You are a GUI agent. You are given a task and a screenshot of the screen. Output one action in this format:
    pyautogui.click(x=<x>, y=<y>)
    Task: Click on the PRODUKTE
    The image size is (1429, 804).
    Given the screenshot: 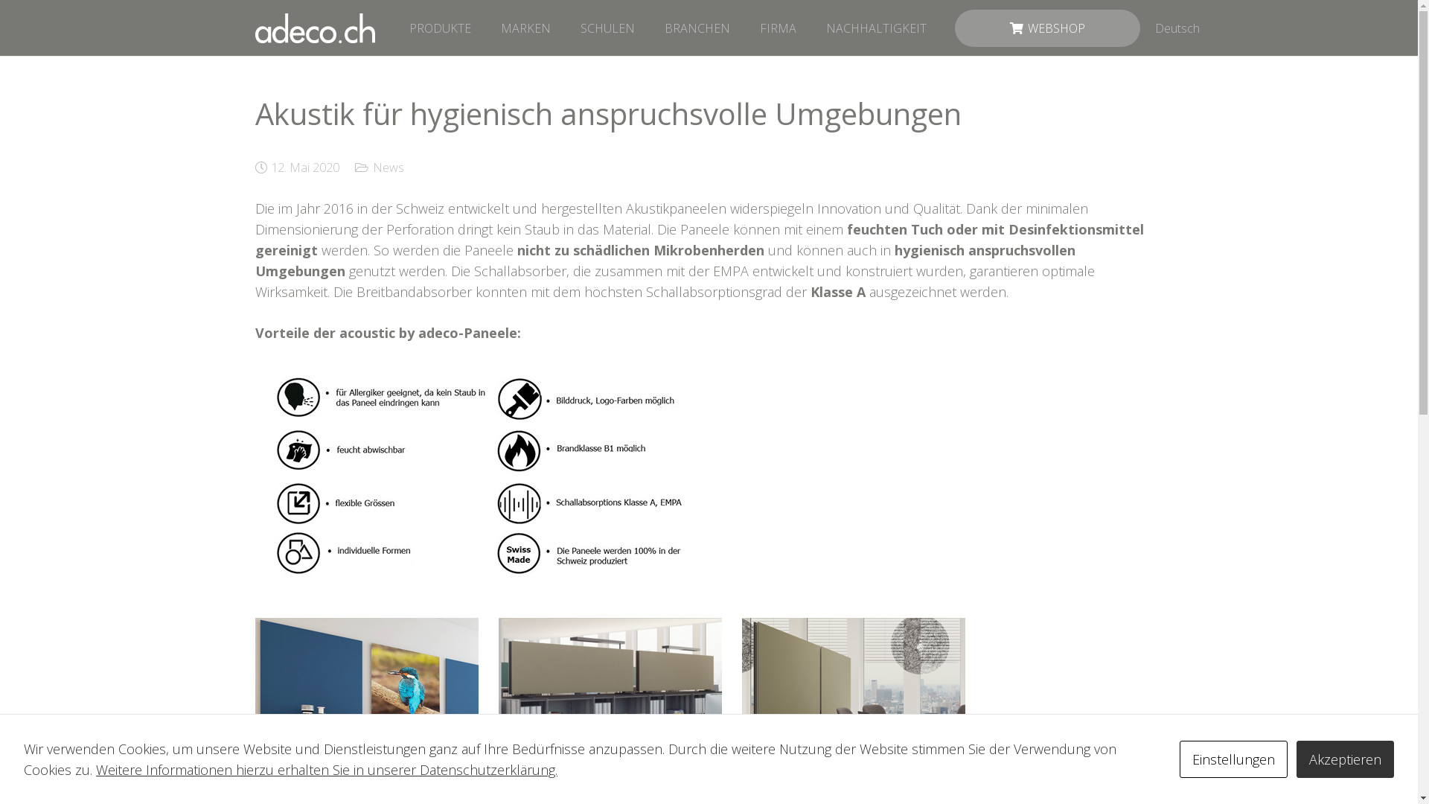 What is the action you would take?
    pyautogui.click(x=441, y=28)
    